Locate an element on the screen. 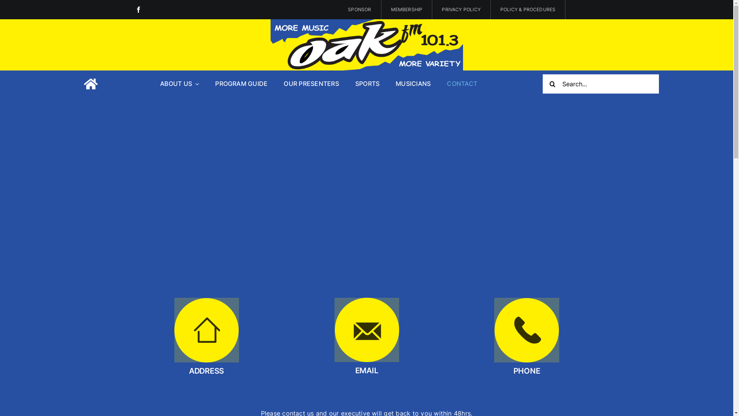 The height and width of the screenshot is (416, 739). PROGRAM GUIDE is located at coordinates (241, 84).